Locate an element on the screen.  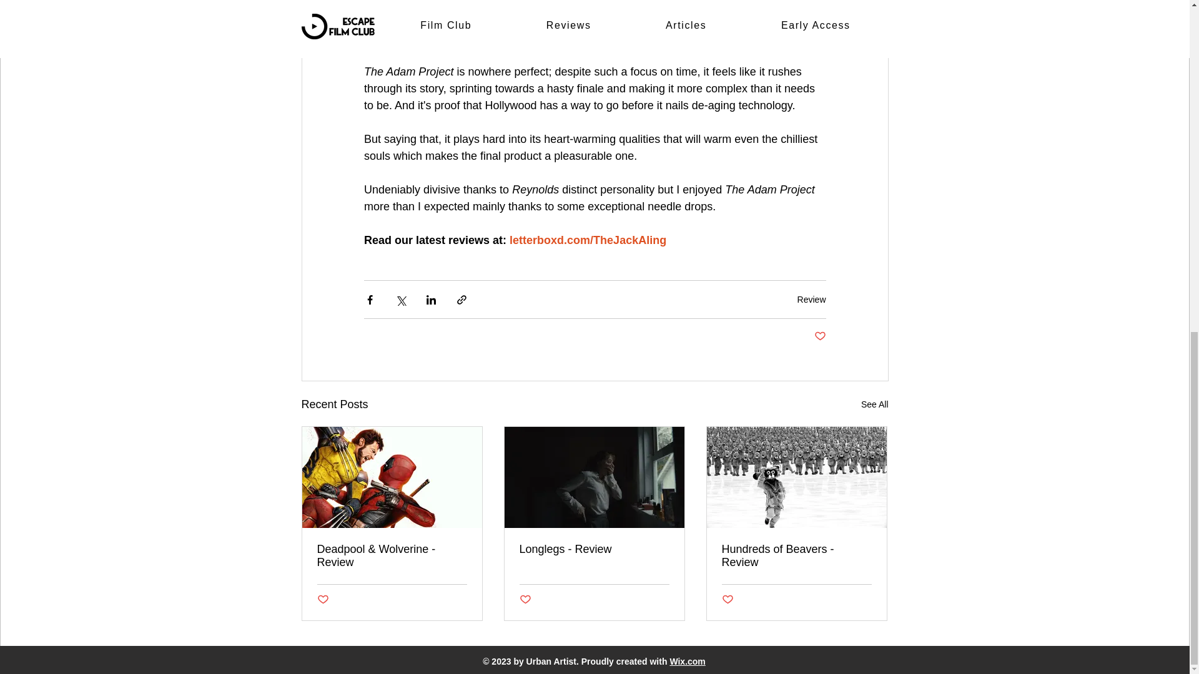
Proudly created with is located at coordinates (626, 662).